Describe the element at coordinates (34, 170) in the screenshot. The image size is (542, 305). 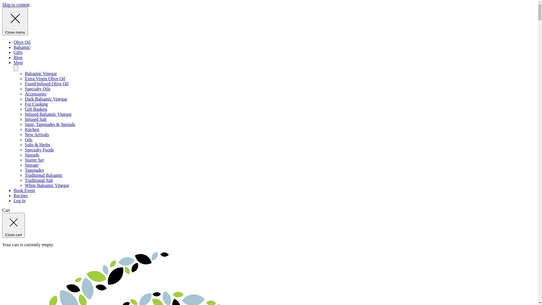
I see `Tapenades` at that location.